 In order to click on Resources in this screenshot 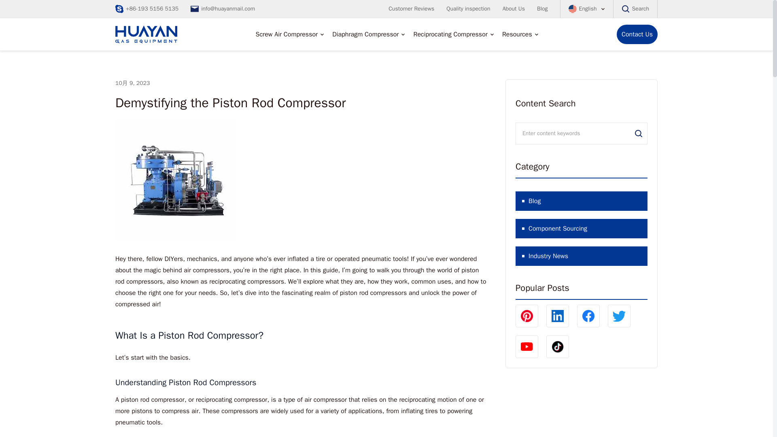, I will do `click(517, 34)`.